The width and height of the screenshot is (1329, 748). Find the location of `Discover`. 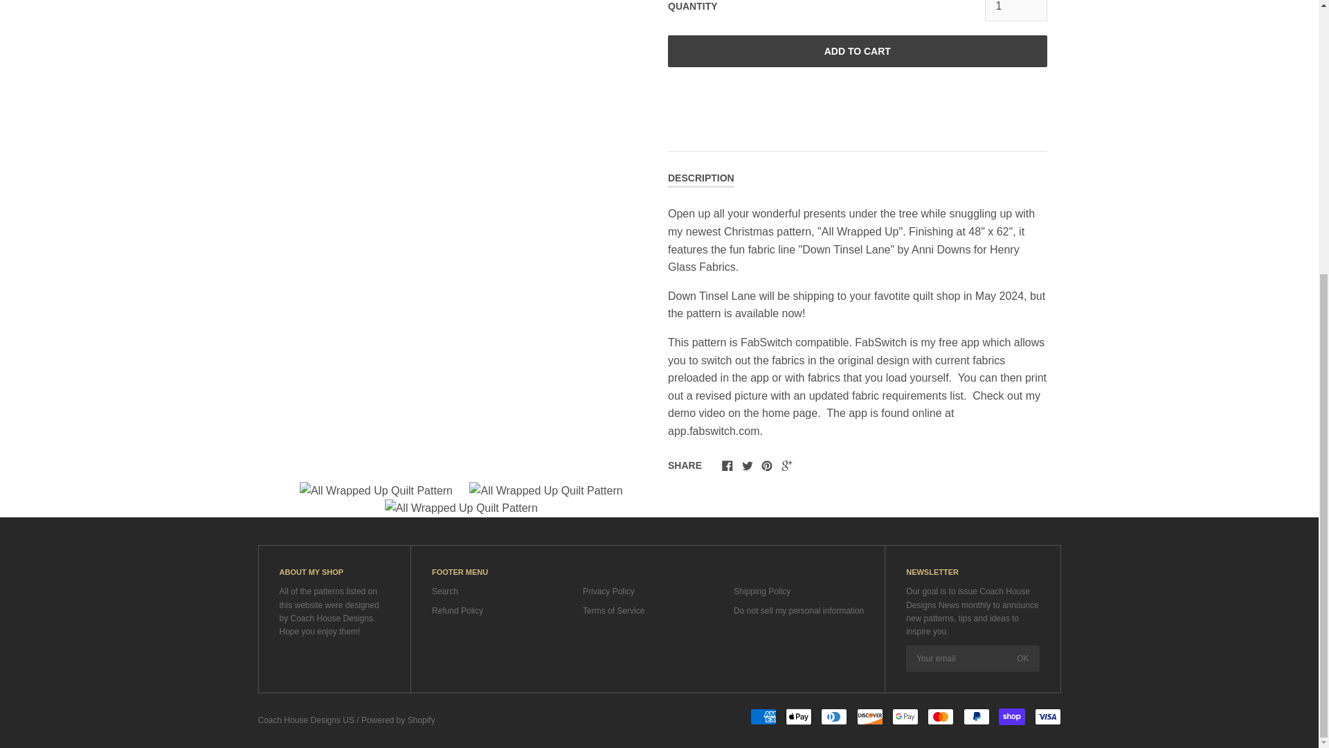

Discover is located at coordinates (870, 716).